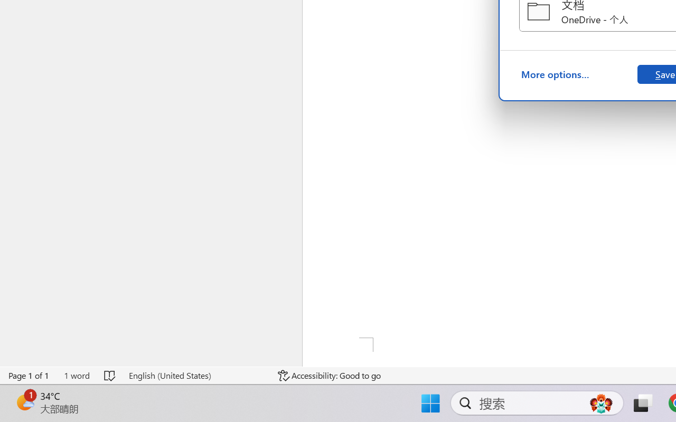 Image resolution: width=676 pixels, height=422 pixels. What do you see at coordinates (110, 376) in the screenshot?
I see `Spelling and Grammar Check No Errors` at bounding box center [110, 376].